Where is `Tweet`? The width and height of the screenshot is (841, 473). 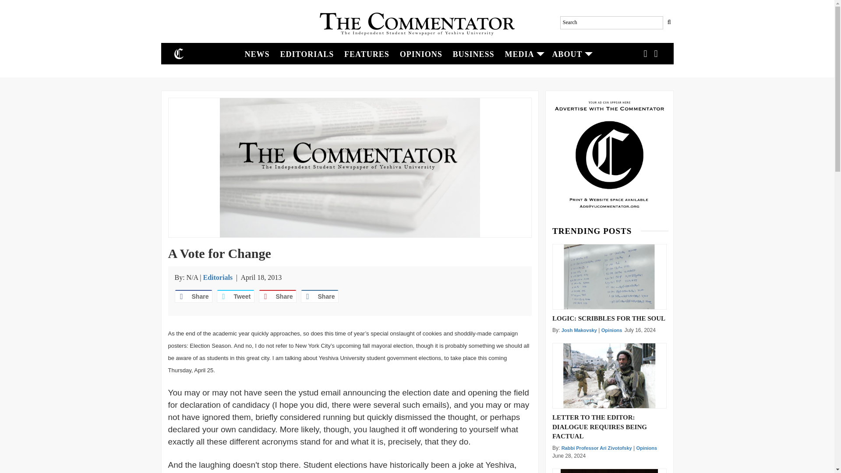 Tweet is located at coordinates (235, 297).